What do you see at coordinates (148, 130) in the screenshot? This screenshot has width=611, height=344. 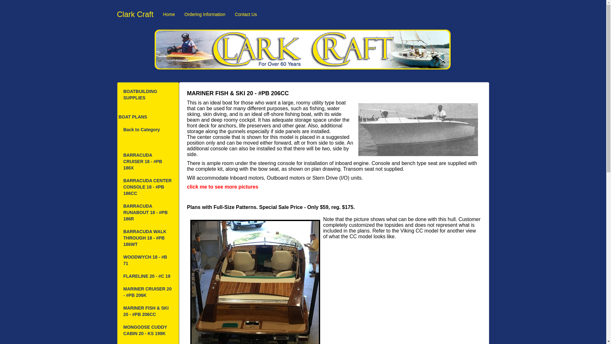 I see `Back to Category` at bounding box center [148, 130].